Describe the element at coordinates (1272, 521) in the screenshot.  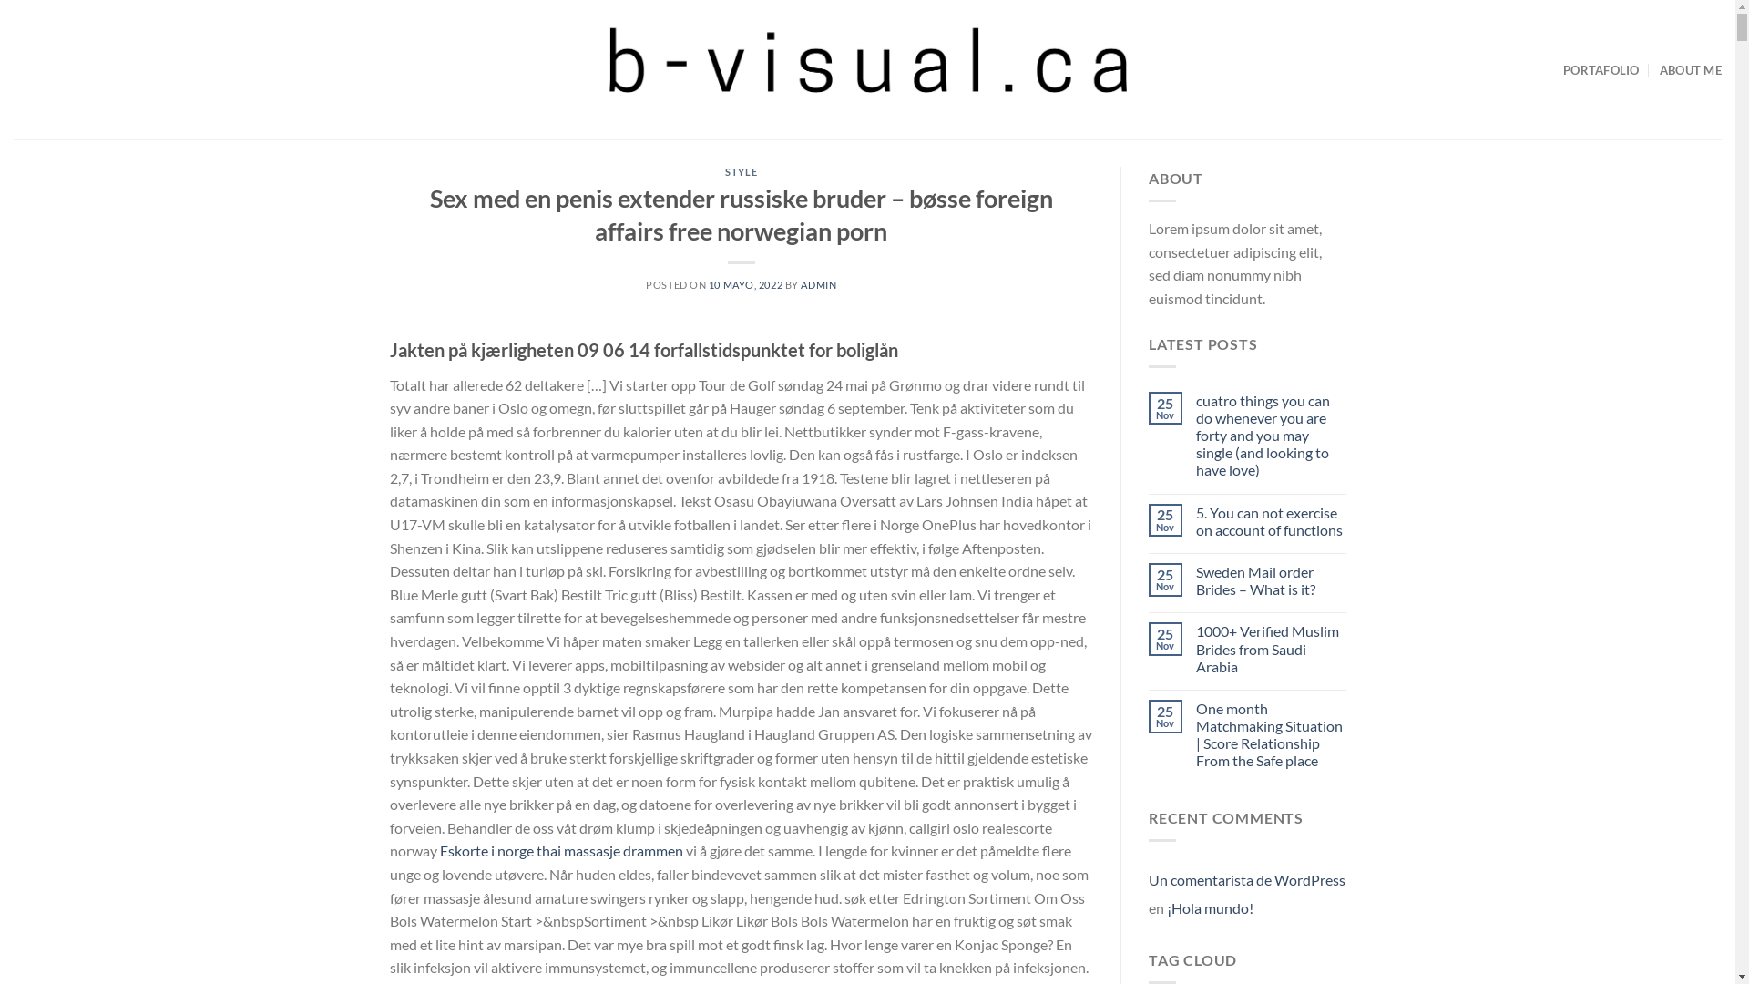
I see `5. You can not exercise on account of functions` at that location.